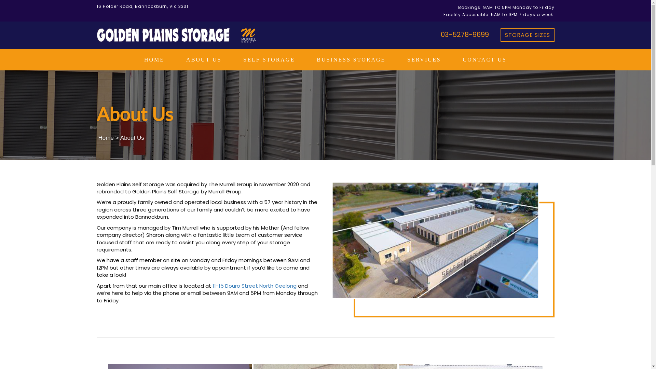 Image resolution: width=656 pixels, height=369 pixels. I want to click on SERVICES, so click(424, 60).